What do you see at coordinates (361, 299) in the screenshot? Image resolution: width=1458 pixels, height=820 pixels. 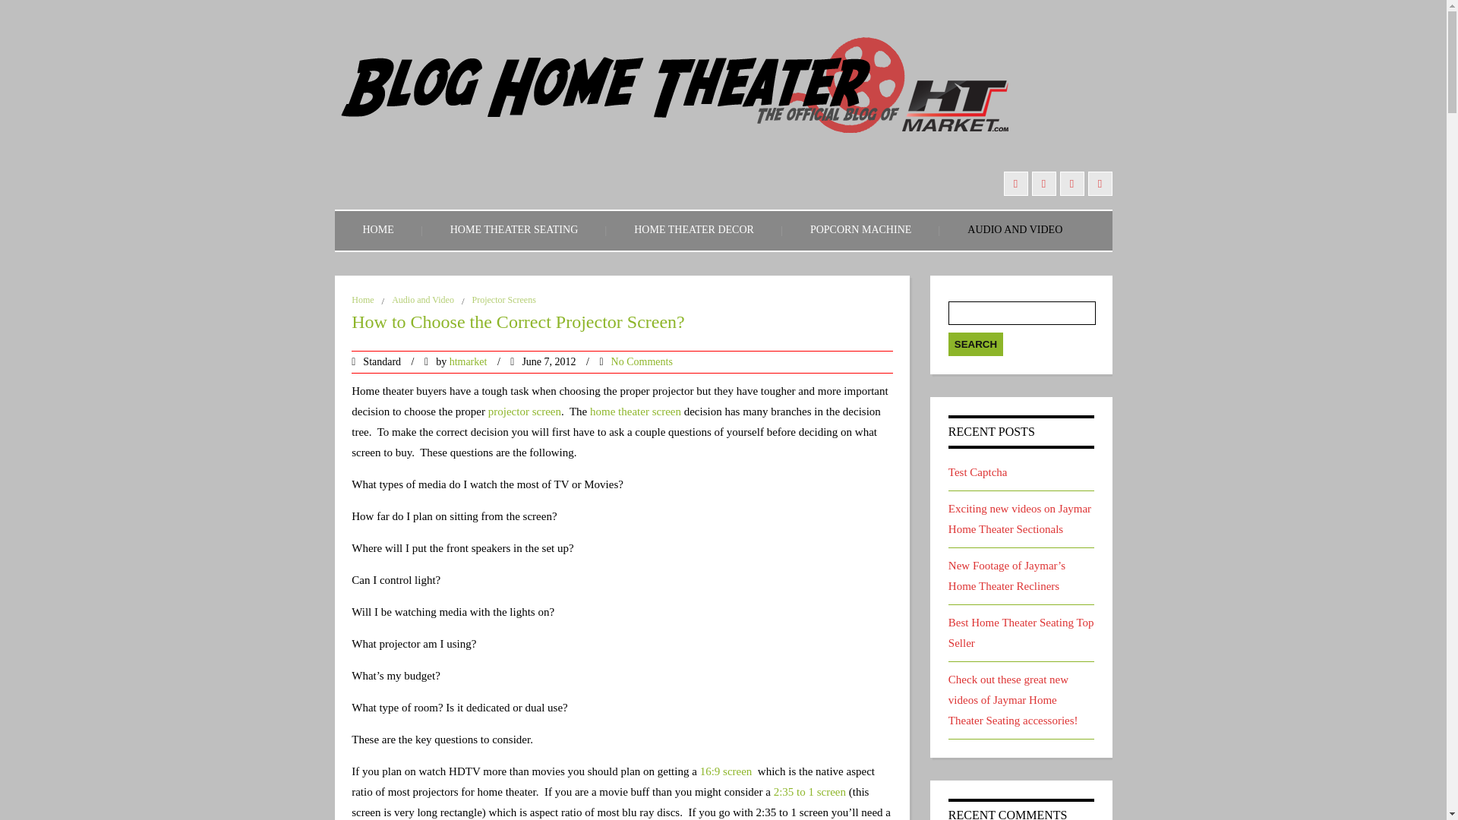 I see `Home` at bounding box center [361, 299].